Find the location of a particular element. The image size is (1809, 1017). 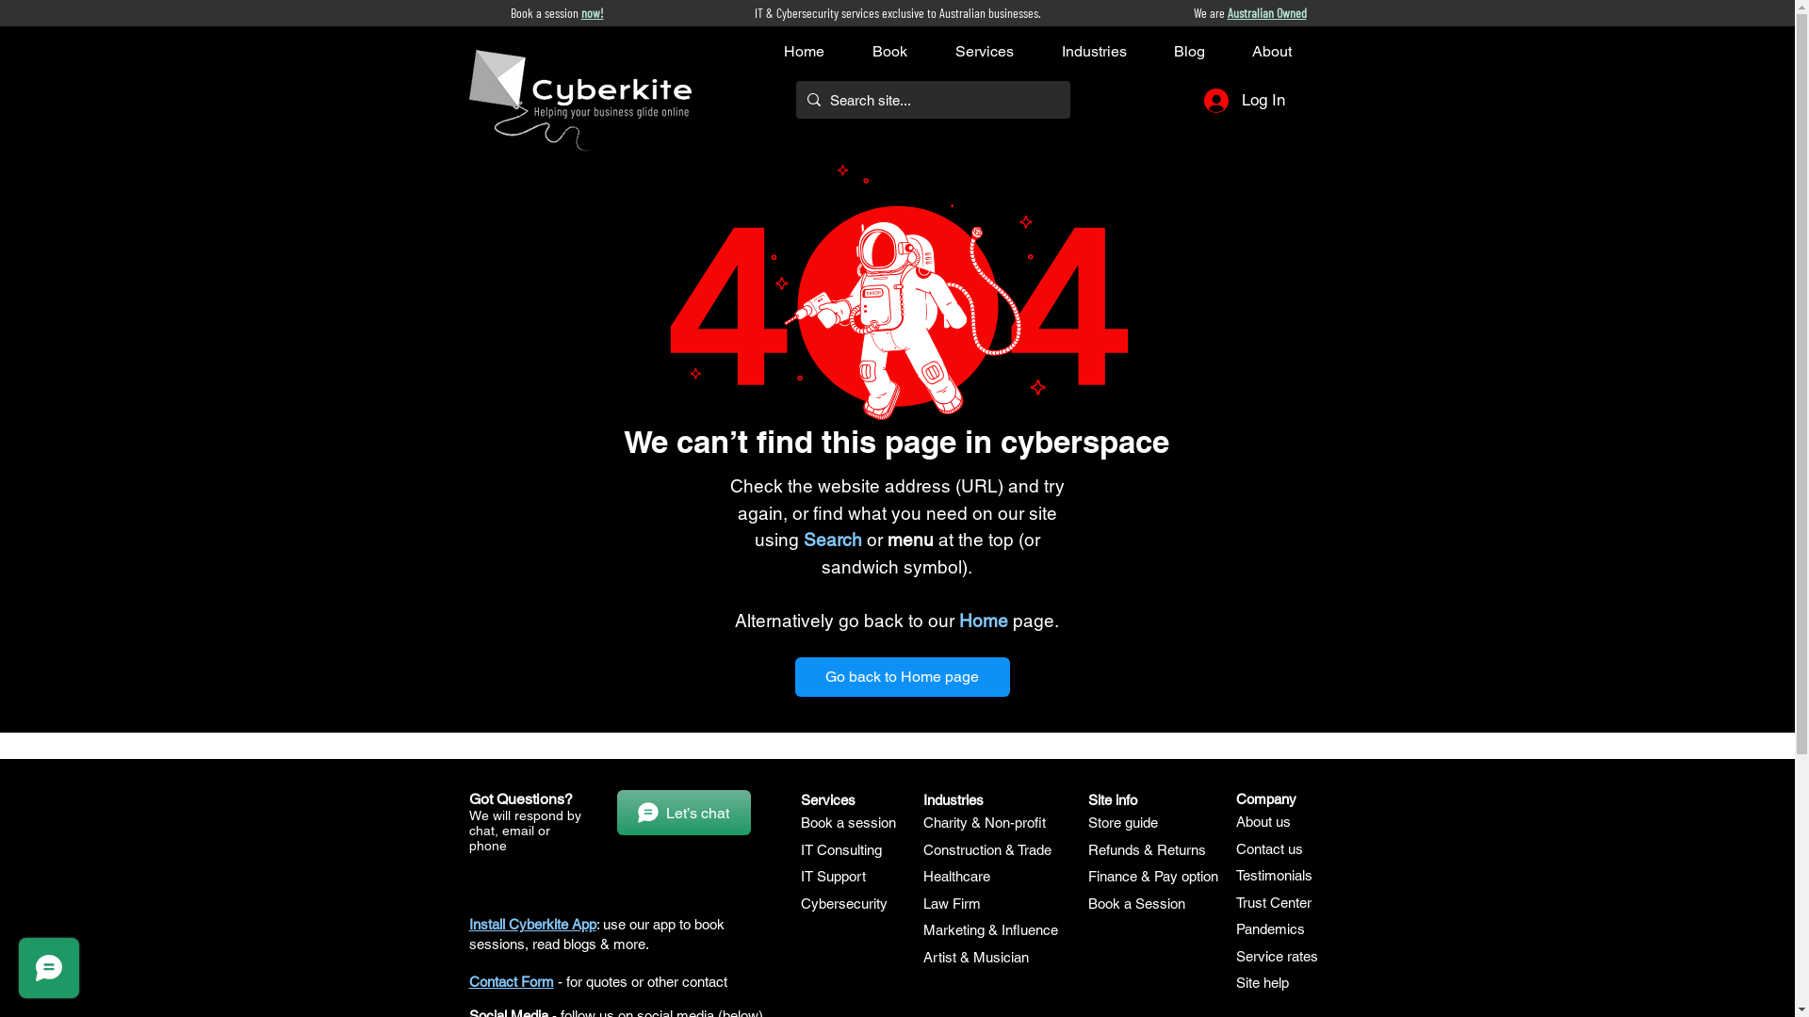

Artist & Musician is located at coordinates (976, 957).